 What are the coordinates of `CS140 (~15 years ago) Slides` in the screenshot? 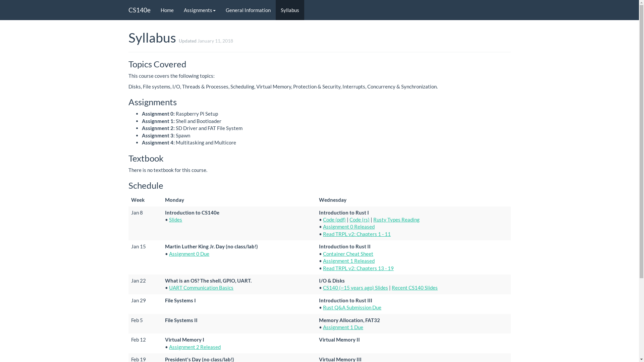 It's located at (356, 288).